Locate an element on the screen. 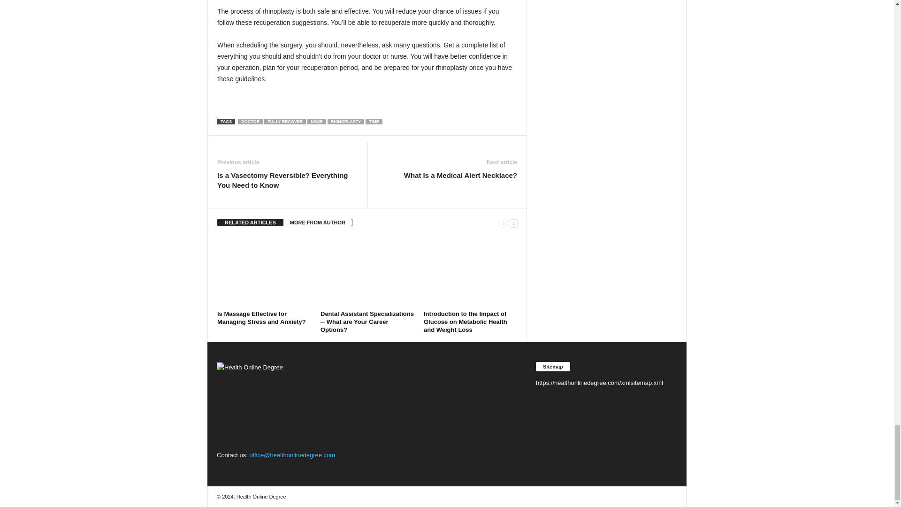 This screenshot has width=901, height=507. MORE FROM AUTHOR is located at coordinates (318, 222).